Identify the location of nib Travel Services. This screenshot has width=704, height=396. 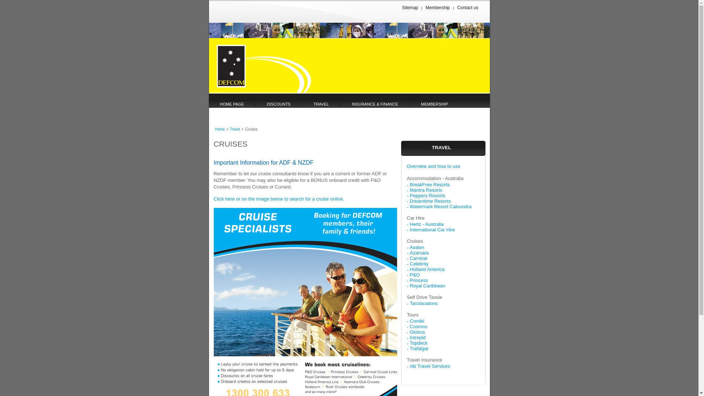
(430, 366).